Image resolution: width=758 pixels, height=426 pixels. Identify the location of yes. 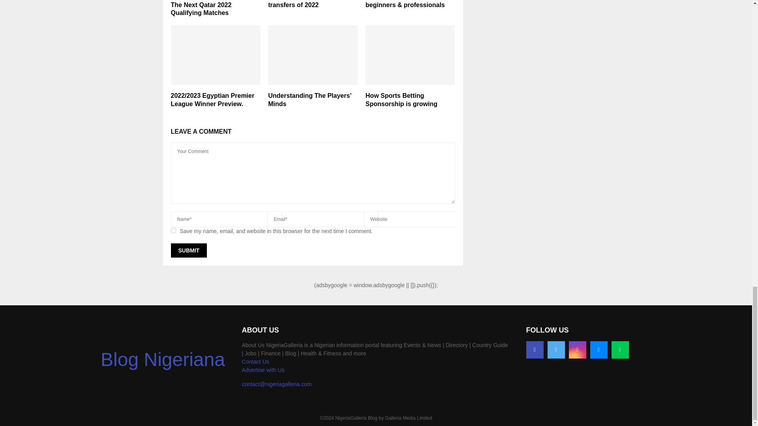
(173, 230).